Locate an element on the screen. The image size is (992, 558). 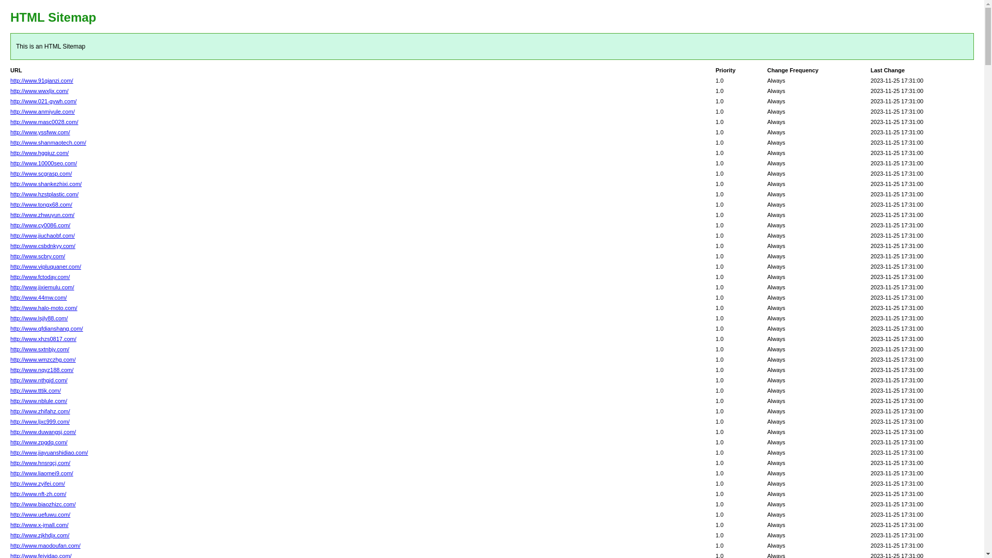
http://www.scbry.com/ is located at coordinates (38, 256).